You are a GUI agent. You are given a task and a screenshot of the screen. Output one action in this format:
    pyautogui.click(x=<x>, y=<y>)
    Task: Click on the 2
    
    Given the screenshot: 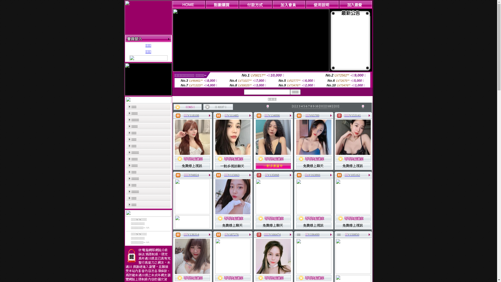 What is the action you would take?
    pyautogui.click(x=297, y=106)
    